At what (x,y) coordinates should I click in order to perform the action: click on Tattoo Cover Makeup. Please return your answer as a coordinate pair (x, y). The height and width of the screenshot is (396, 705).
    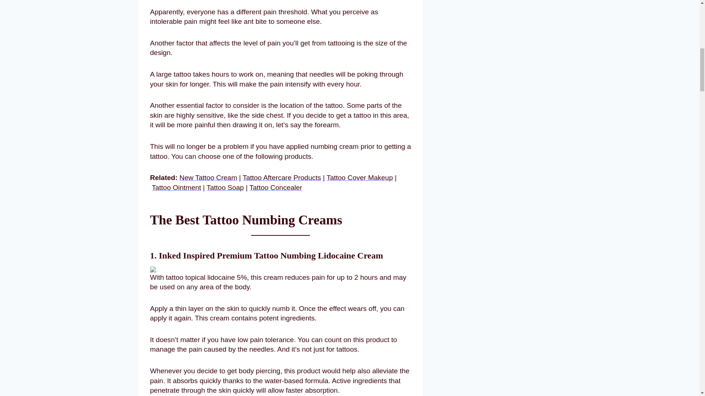
    Looking at the image, I should click on (359, 177).